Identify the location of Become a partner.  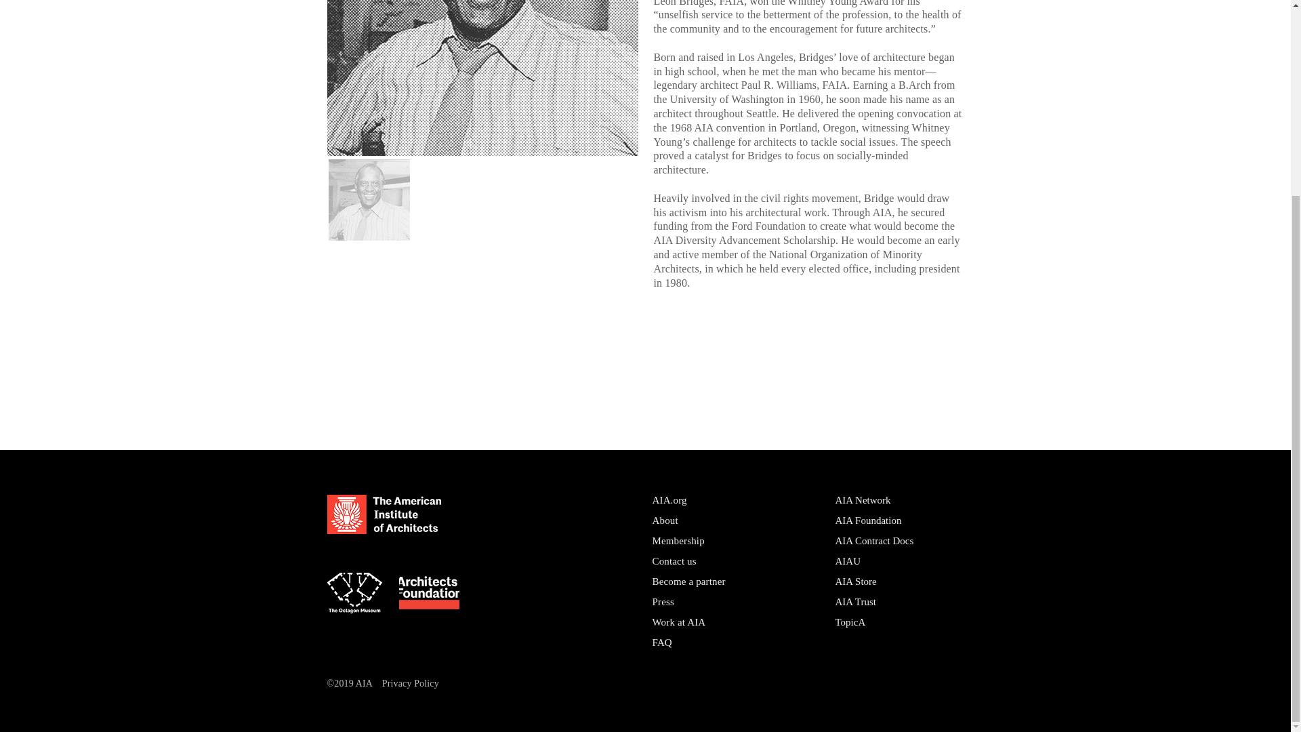
(688, 582).